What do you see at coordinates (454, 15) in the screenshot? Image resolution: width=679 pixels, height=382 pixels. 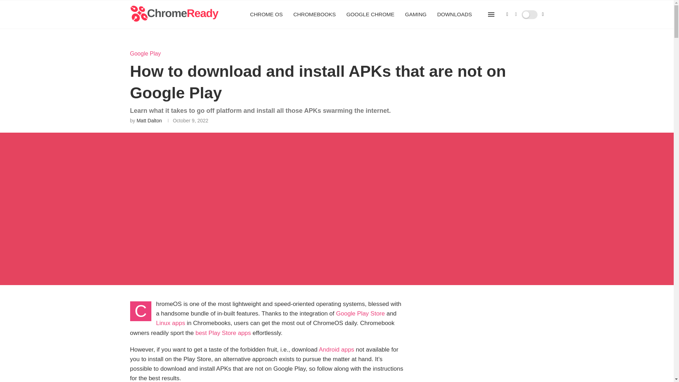 I see `DOWNLOADS` at bounding box center [454, 15].